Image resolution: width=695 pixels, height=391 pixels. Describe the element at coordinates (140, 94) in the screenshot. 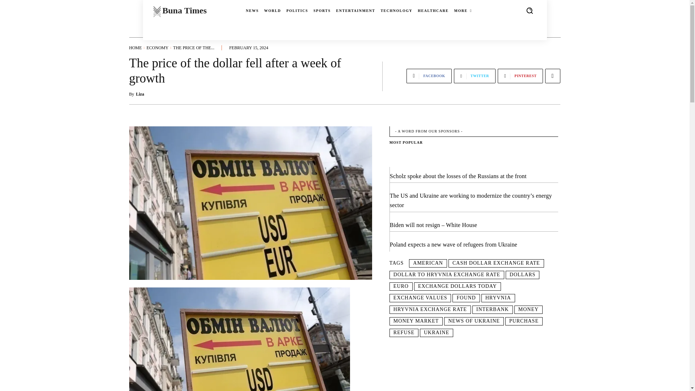

I see `Liza` at that location.